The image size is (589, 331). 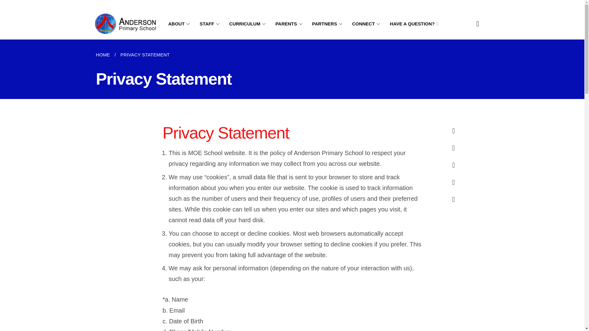 I want to click on CONNECT, so click(x=367, y=24).